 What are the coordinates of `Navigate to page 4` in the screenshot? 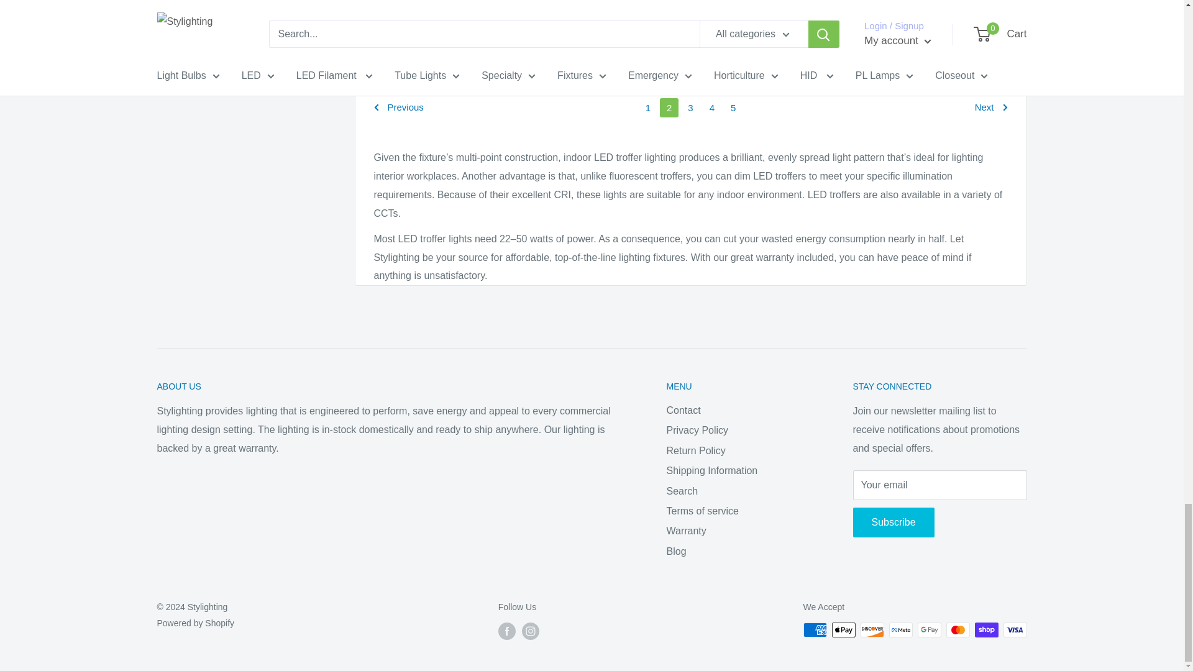 It's located at (712, 107).